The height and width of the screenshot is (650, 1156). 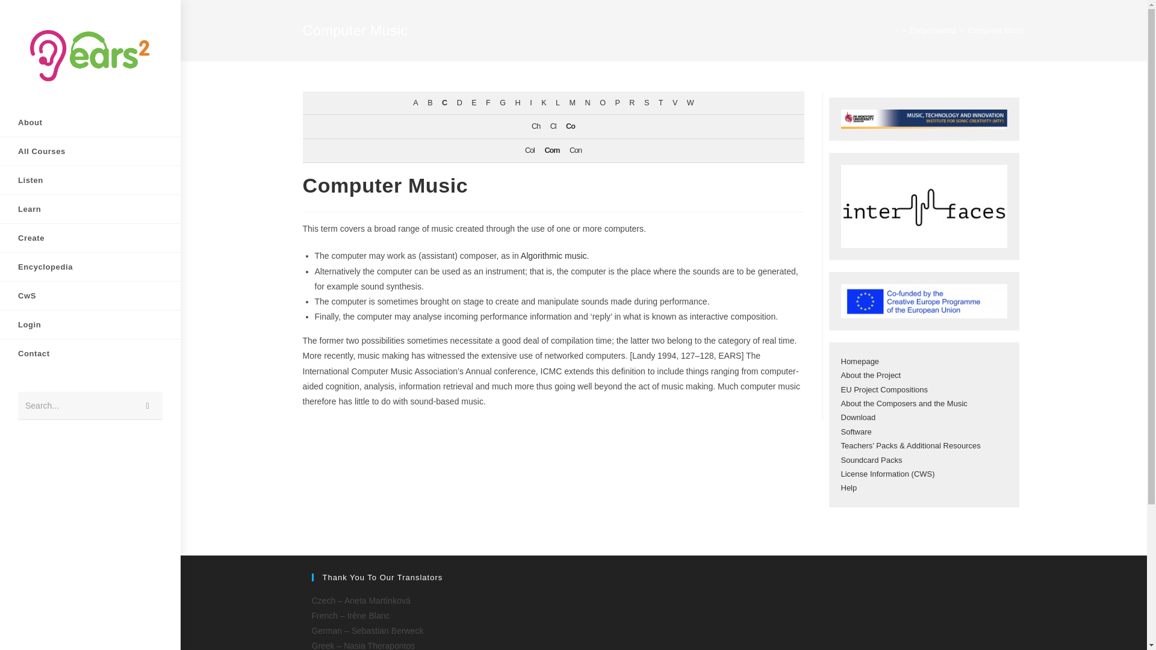 I want to click on Listen, so click(x=90, y=180).